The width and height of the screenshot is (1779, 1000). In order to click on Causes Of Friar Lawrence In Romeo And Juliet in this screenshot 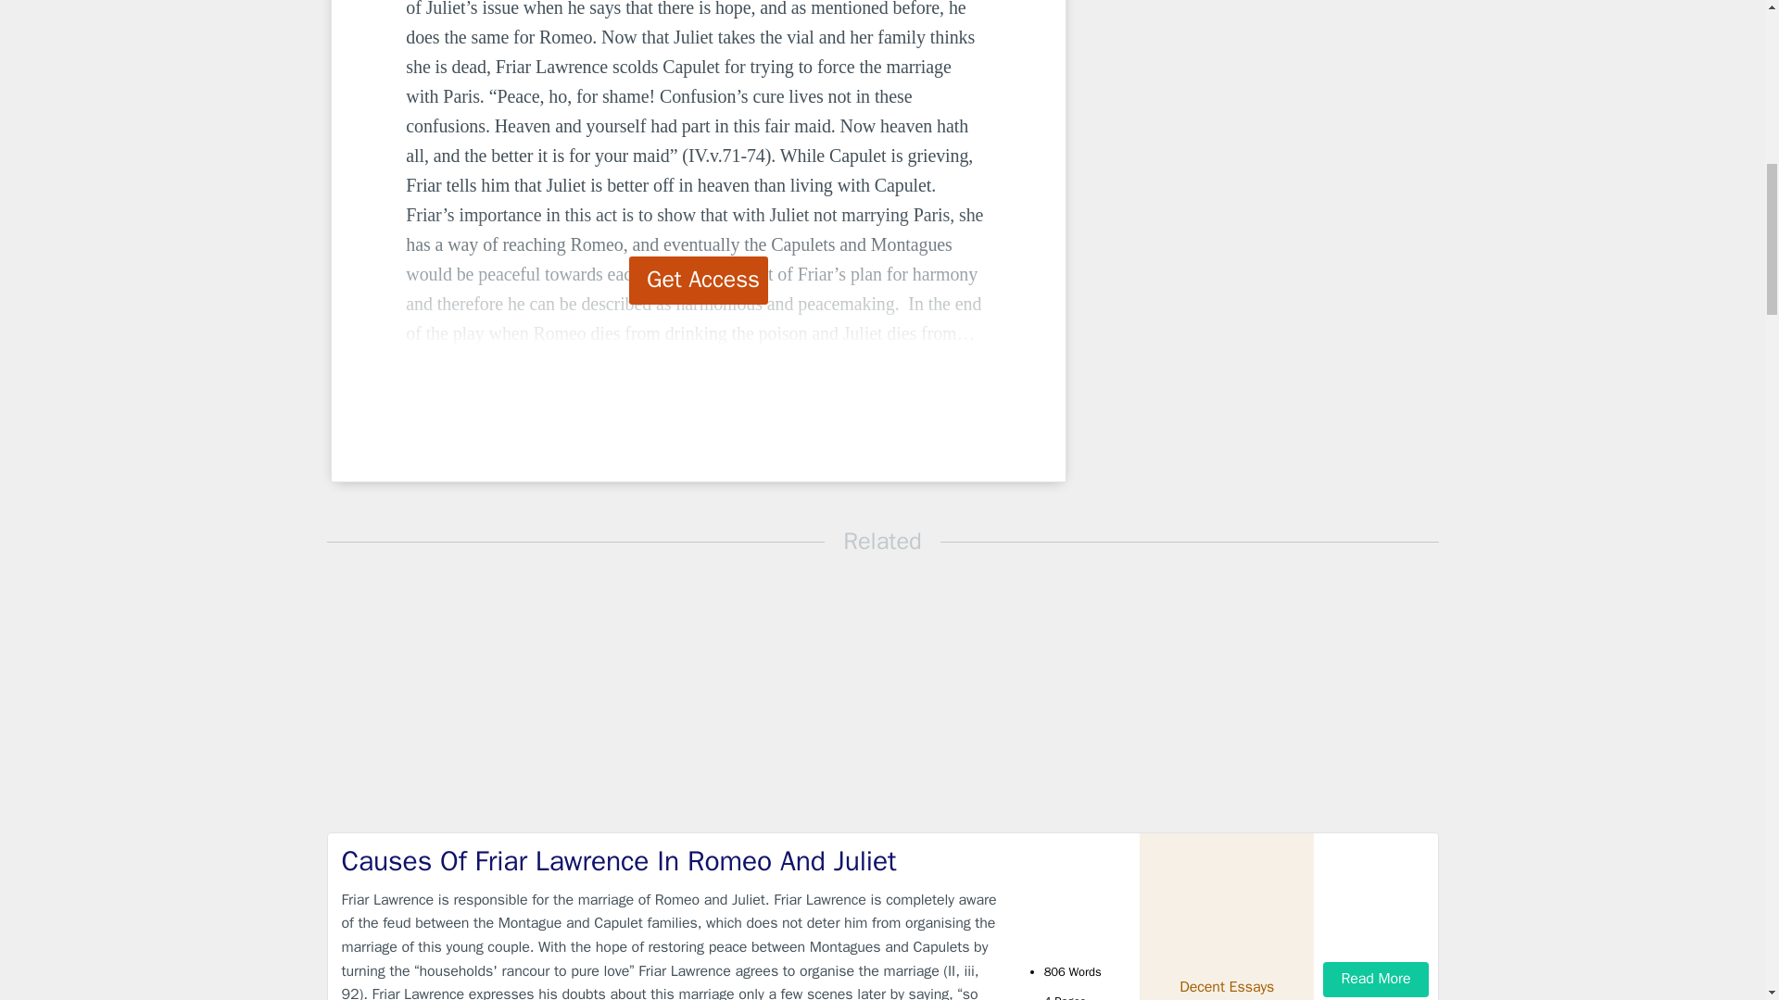, I will do `click(671, 861)`.